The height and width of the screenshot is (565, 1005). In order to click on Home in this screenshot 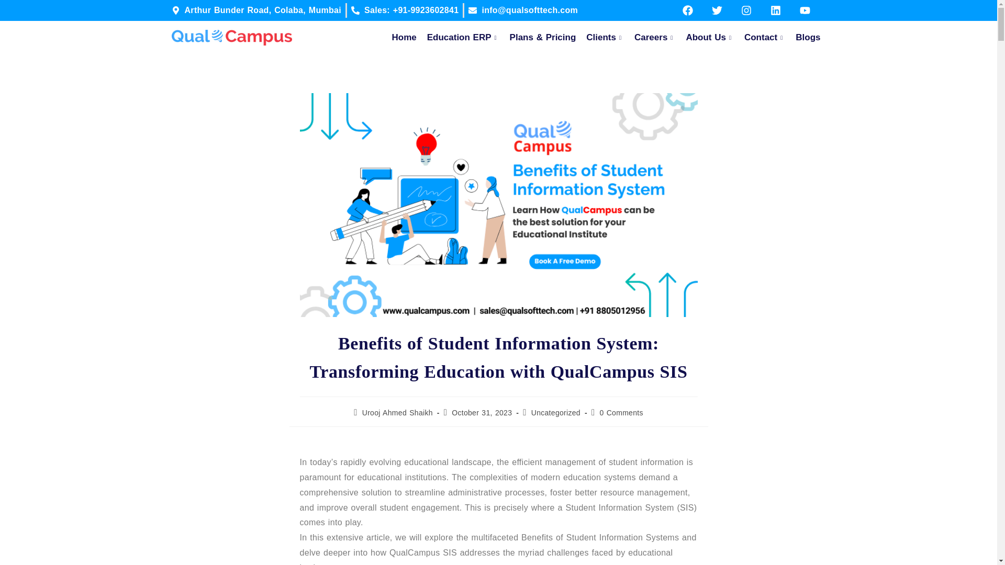, I will do `click(403, 37)`.